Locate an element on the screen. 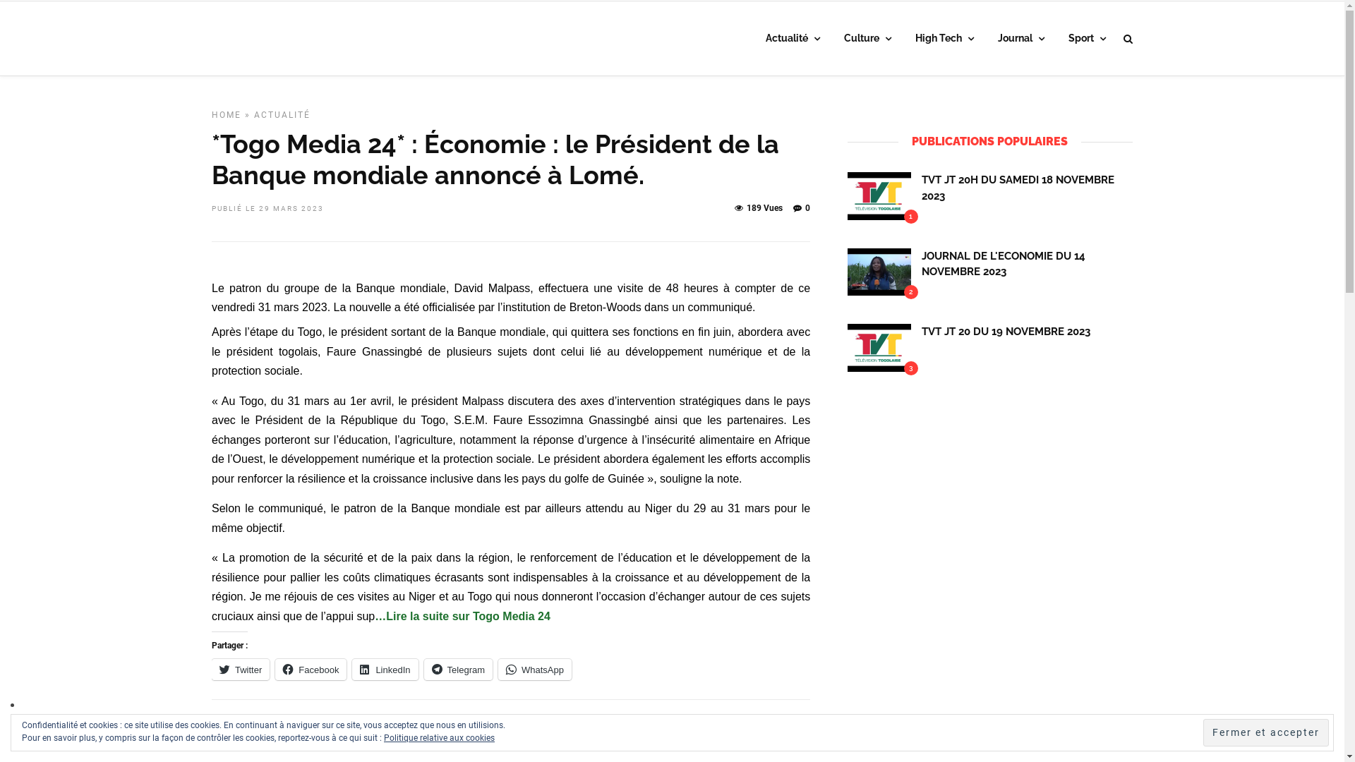 This screenshot has height=762, width=1355. Politique relative aux cookies is located at coordinates (439, 738).